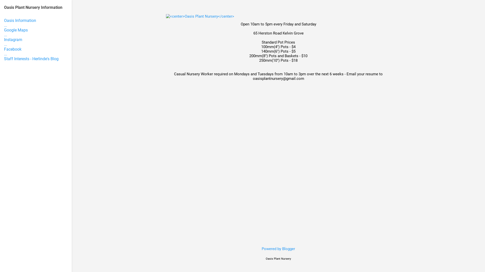  I want to click on Oasis Information, so click(20, 21).